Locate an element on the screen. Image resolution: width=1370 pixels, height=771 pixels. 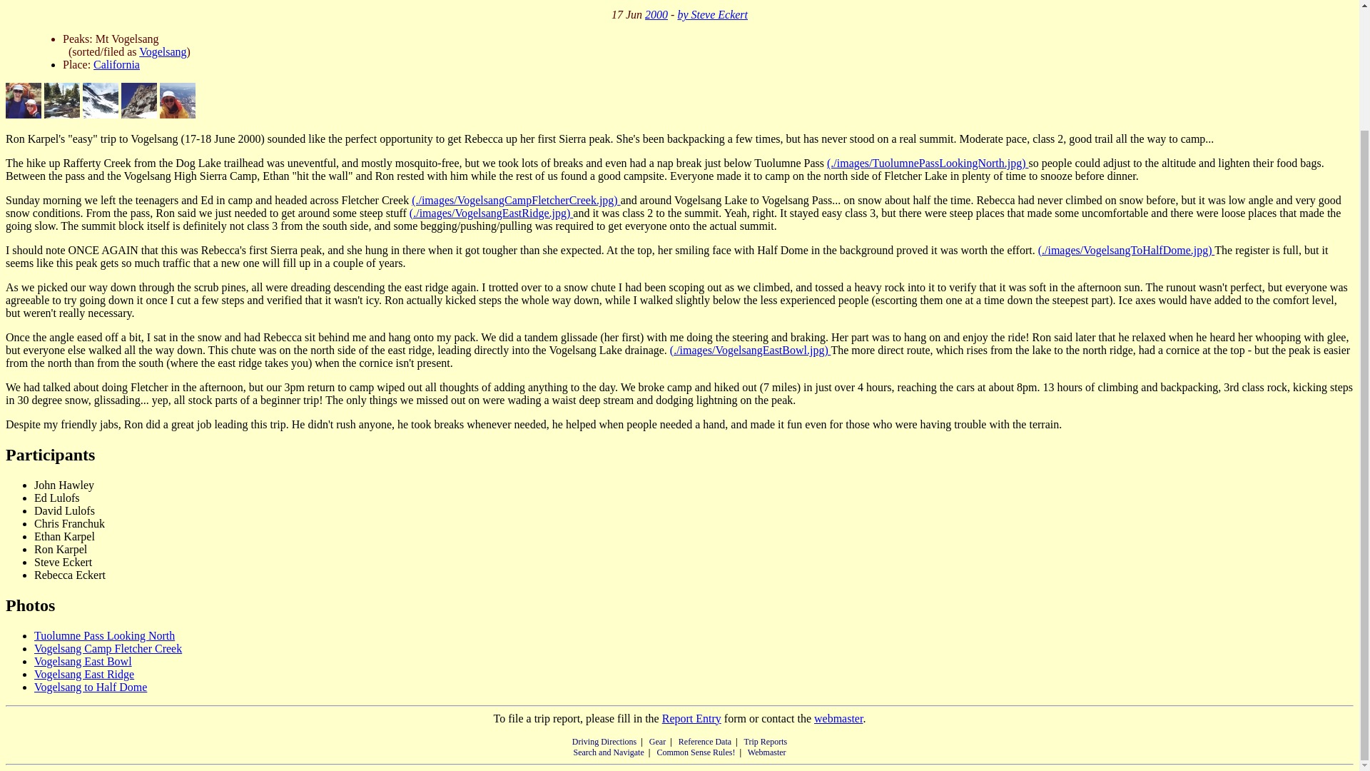
Vogelsang Camp Fletcher Creek is located at coordinates (108, 648).